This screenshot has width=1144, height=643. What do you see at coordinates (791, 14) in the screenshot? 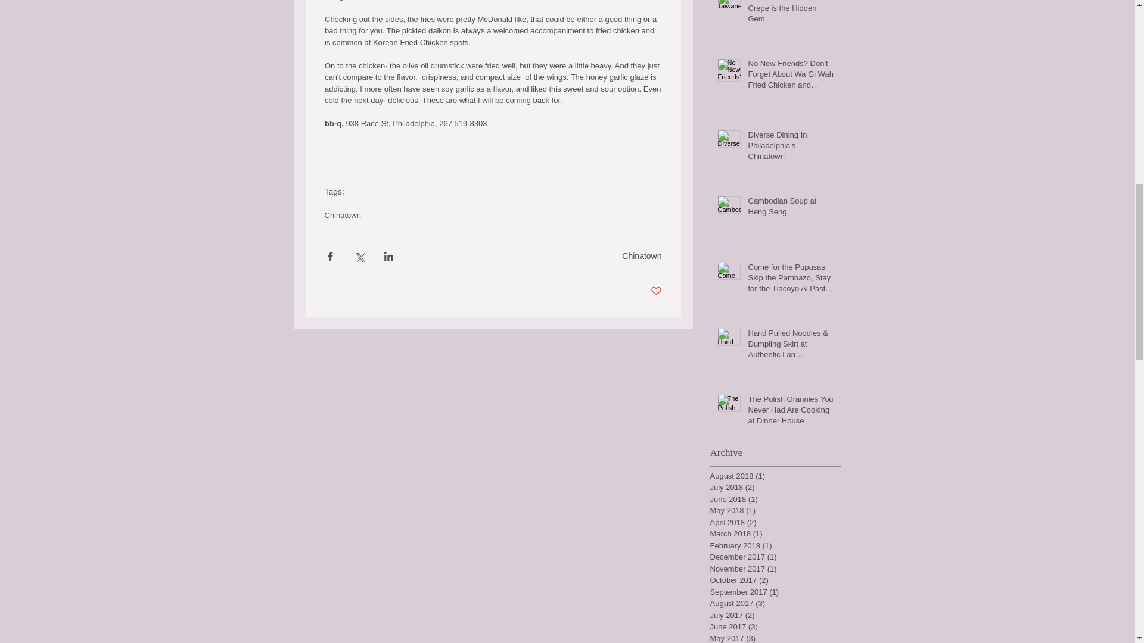
I see `Taiwanese Breakfast Crepe is the Hidden Gem` at bounding box center [791, 14].